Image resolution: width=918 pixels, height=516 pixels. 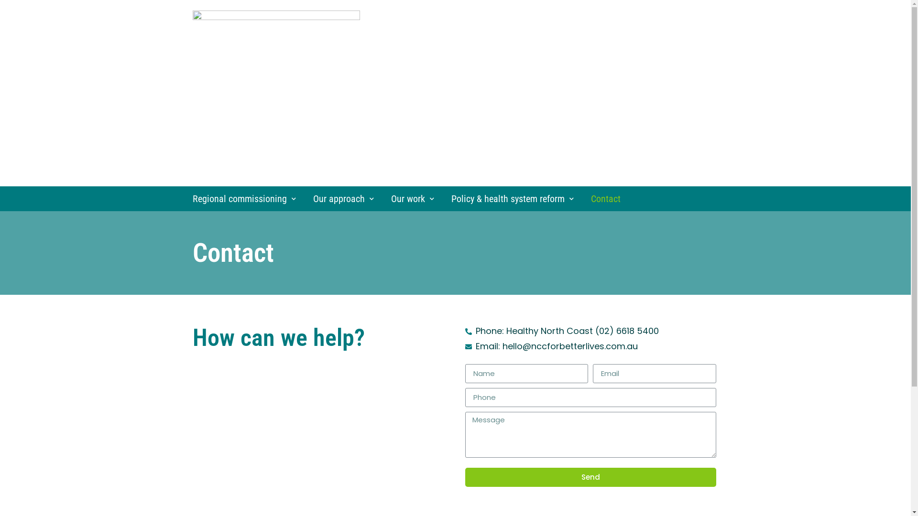 I want to click on Phone: Healthy North Coast (02) 6618 5400, so click(x=590, y=331).